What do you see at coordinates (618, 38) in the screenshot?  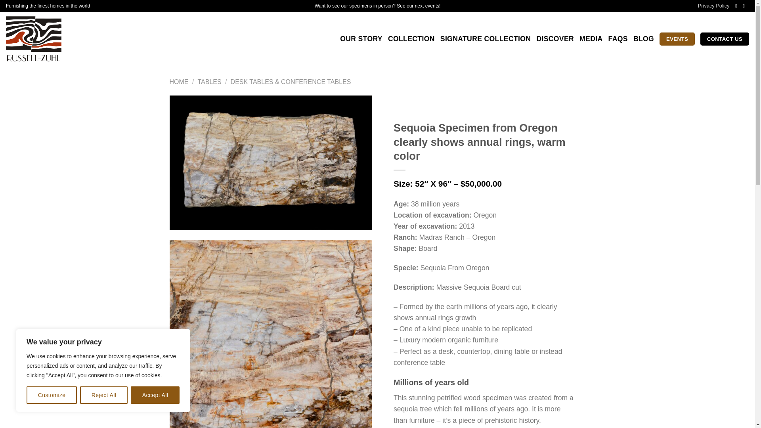 I see `FAQS` at bounding box center [618, 38].